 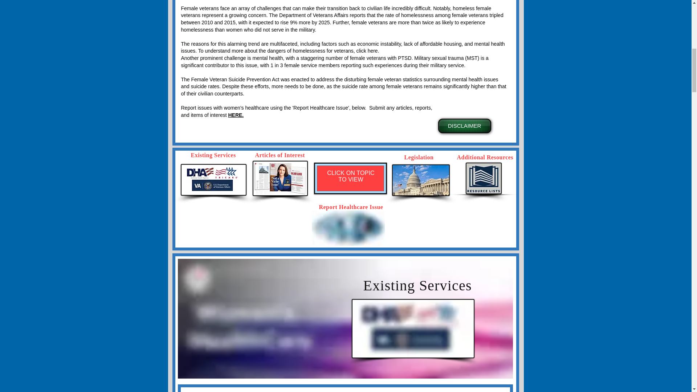 I want to click on more than twice as likely, so click(x=425, y=23).